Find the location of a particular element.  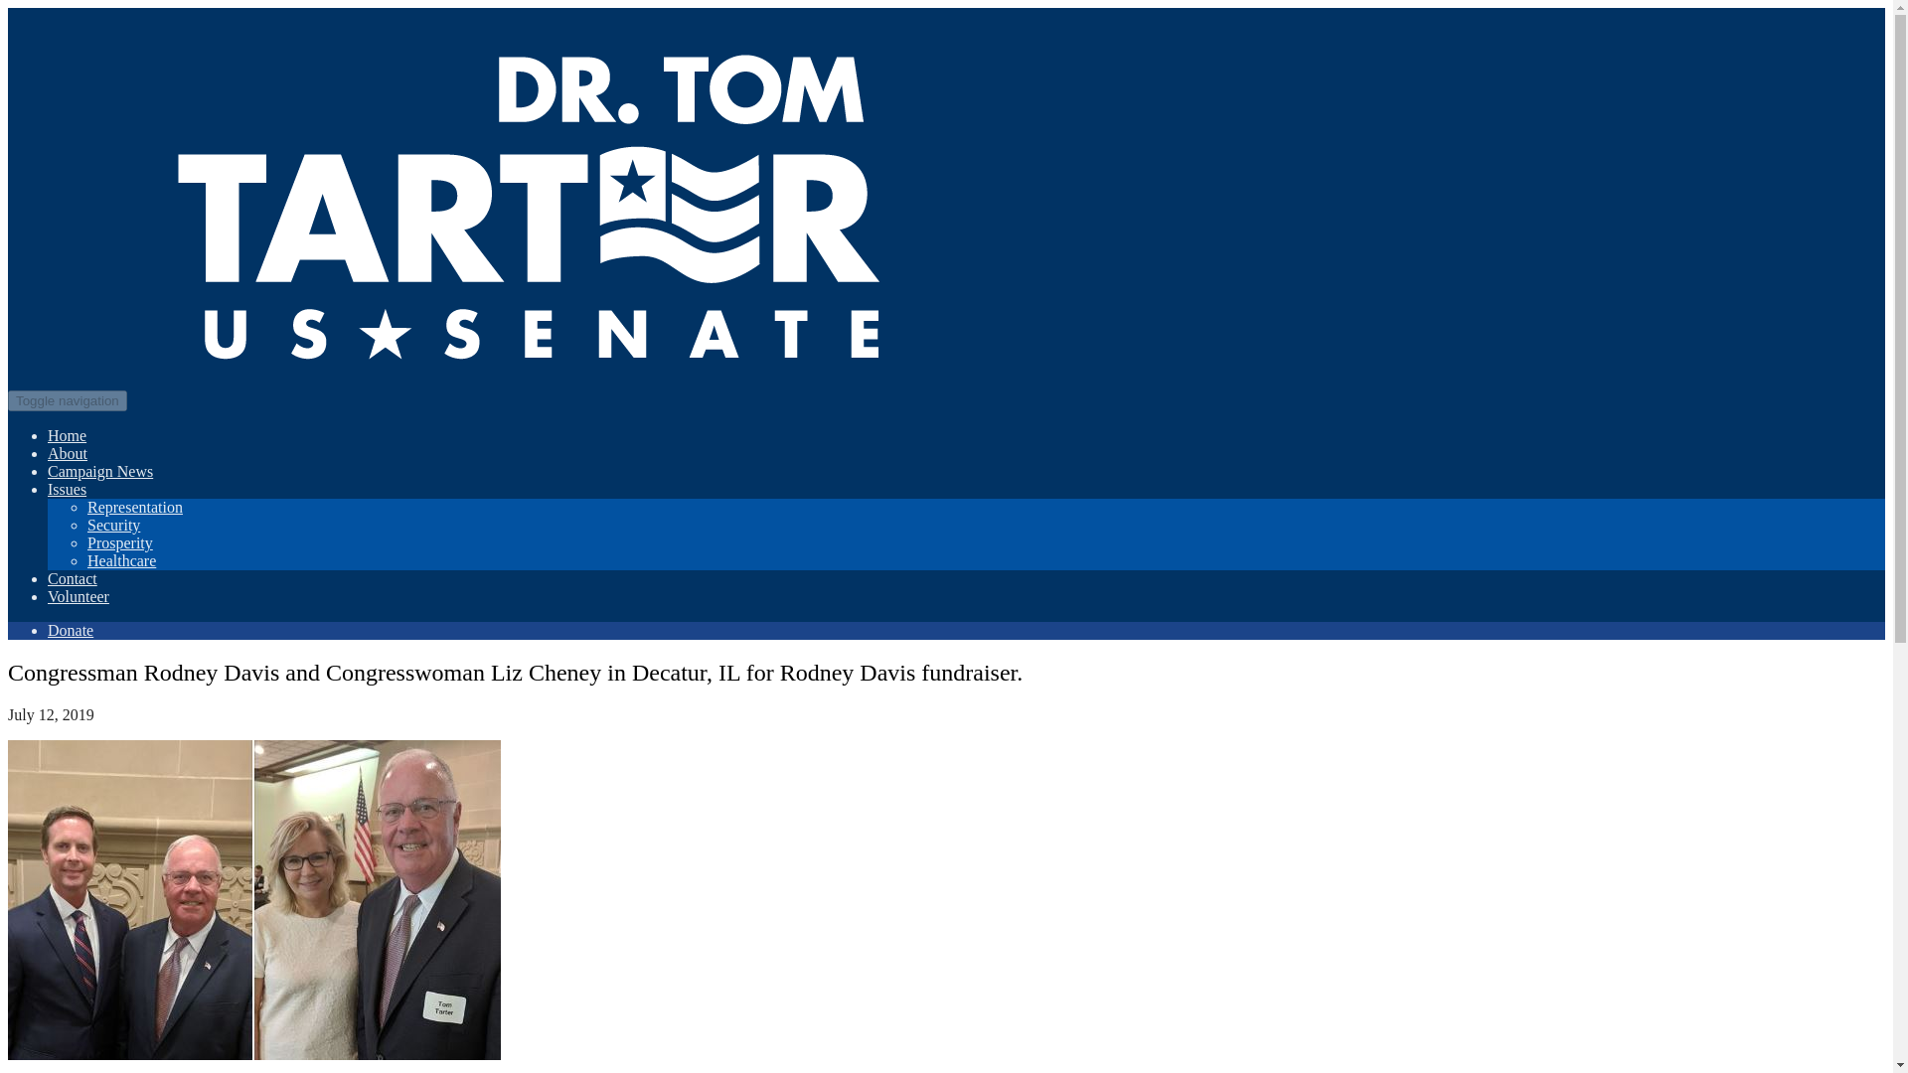

Volunteer is located at coordinates (78, 596).